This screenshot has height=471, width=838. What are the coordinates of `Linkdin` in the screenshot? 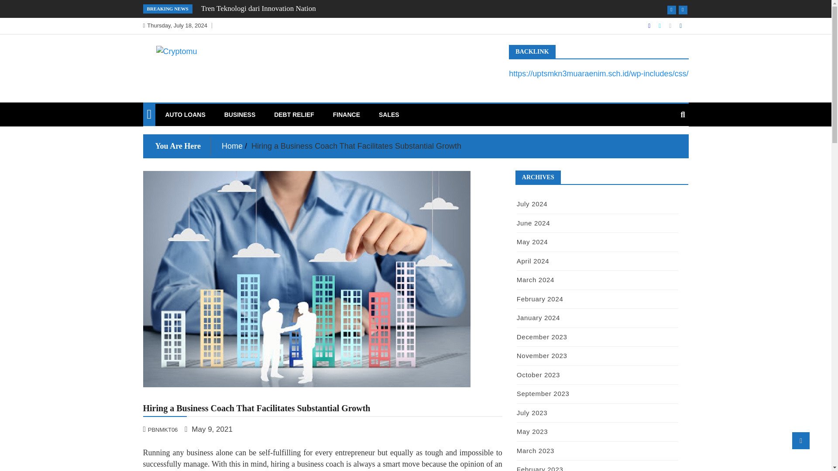 It's located at (681, 25).